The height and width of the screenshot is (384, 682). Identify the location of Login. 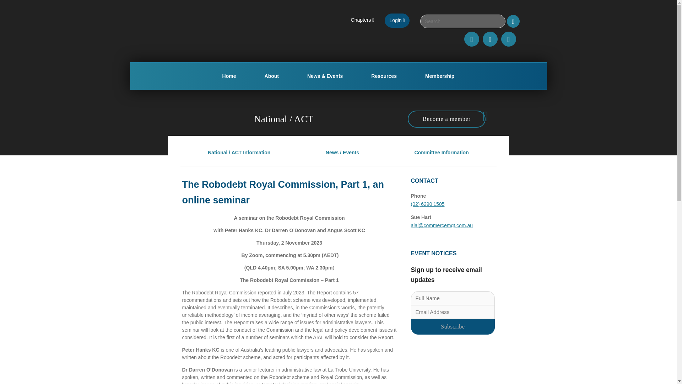
(397, 20).